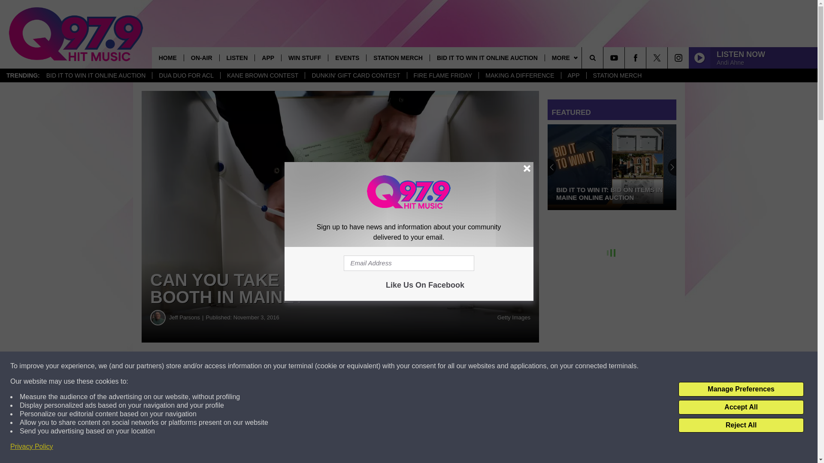  I want to click on STATION MERCH, so click(617, 75).